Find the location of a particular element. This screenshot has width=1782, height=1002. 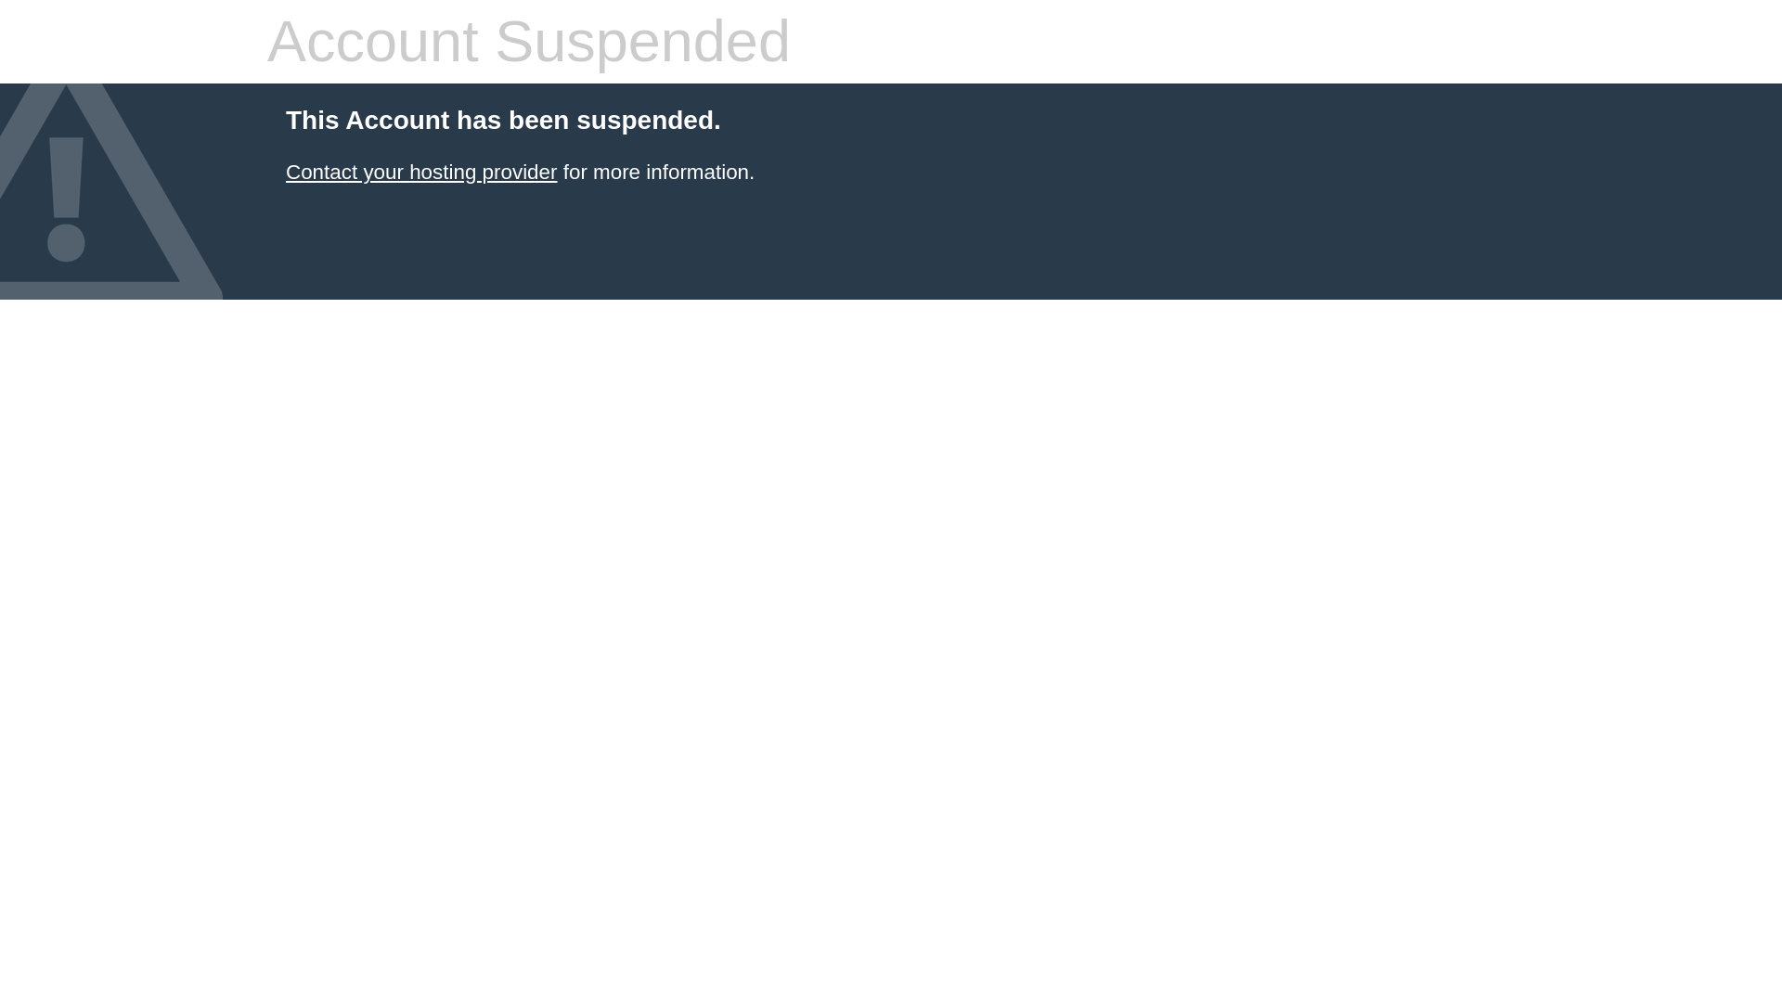

Contact your hosting provider is located at coordinates (420, 171).